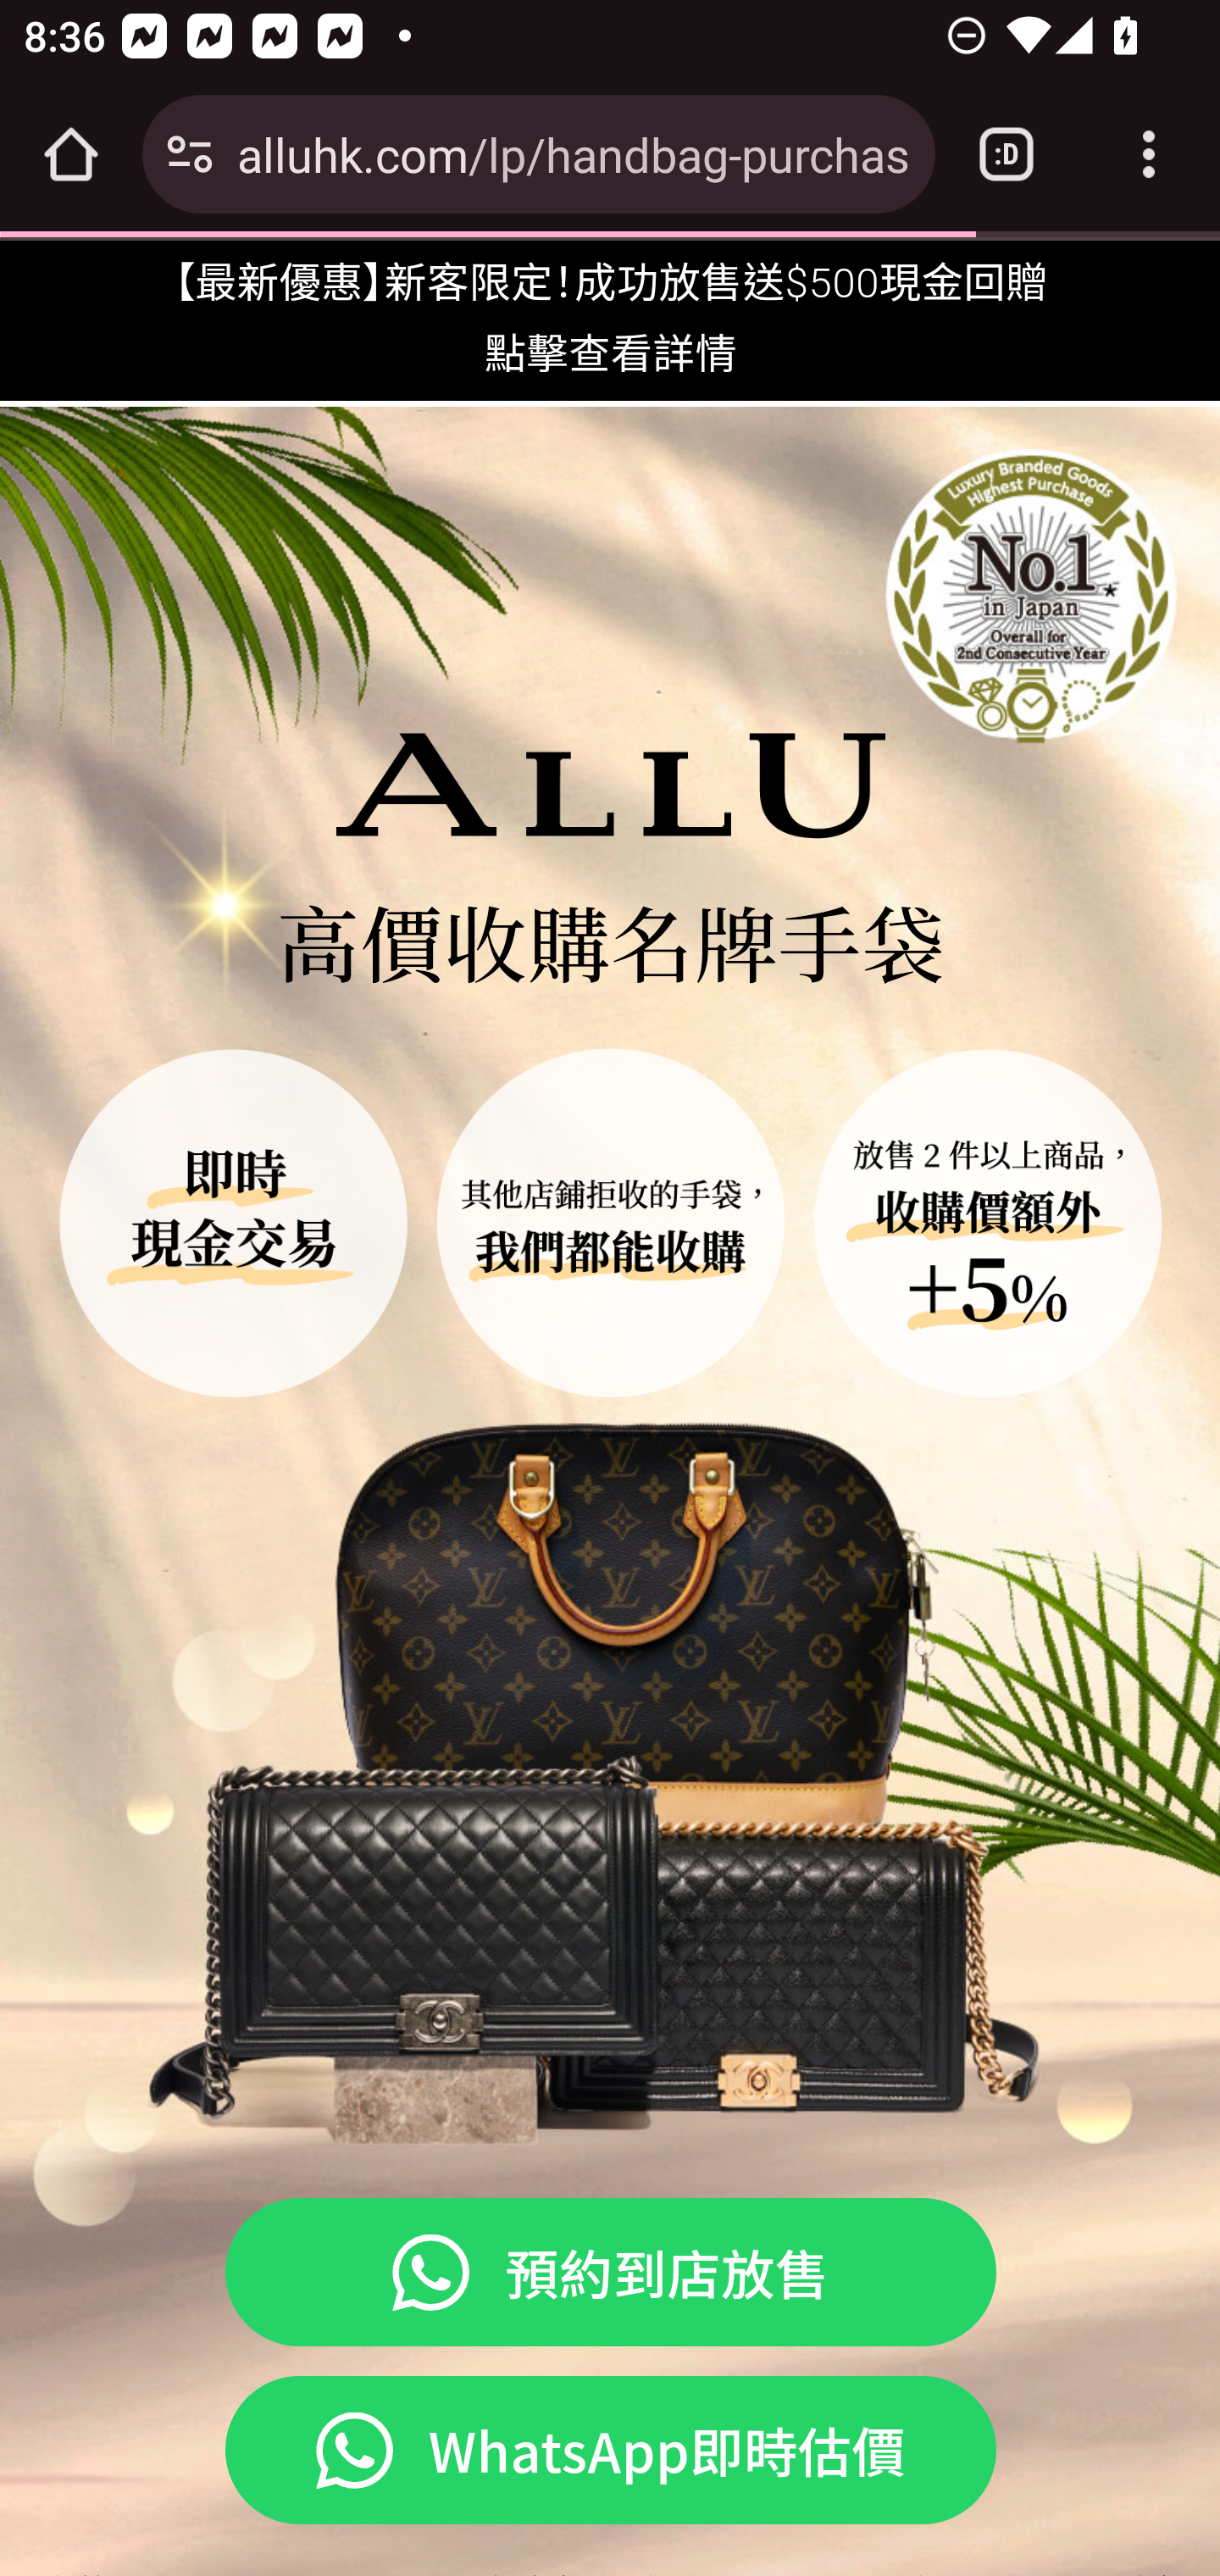  Describe the element at coordinates (611, 2273) in the screenshot. I see `預約到店放售` at that location.